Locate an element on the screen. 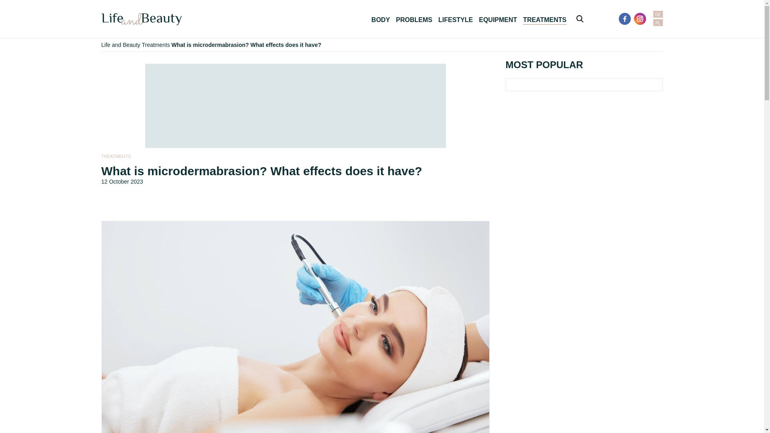 This screenshot has width=770, height=433. EQUIPMENT is located at coordinates (498, 20).